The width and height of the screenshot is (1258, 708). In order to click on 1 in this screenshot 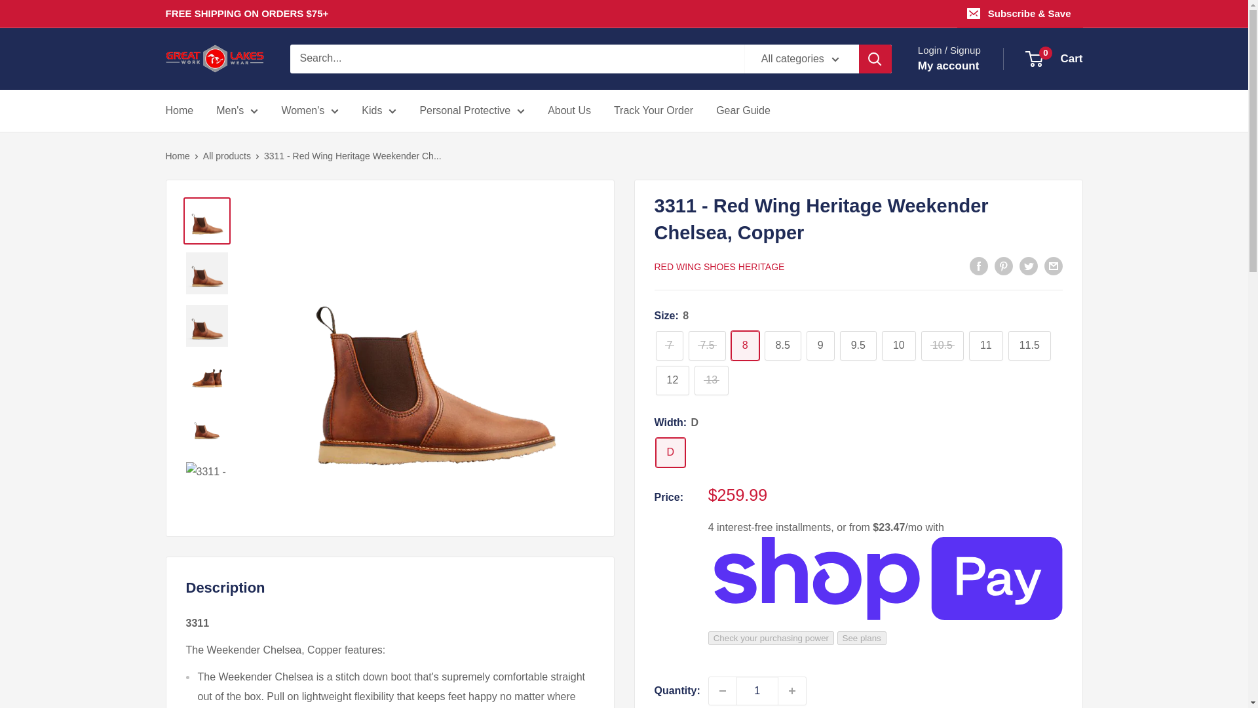, I will do `click(757, 690)`.